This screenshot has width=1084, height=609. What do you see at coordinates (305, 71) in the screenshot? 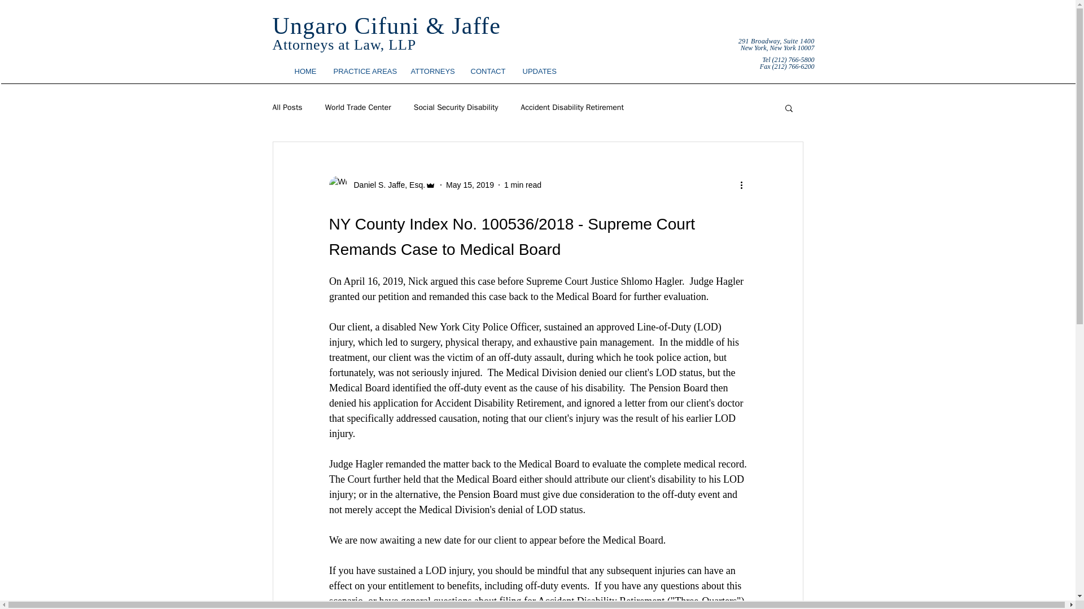
I see `HOME` at bounding box center [305, 71].